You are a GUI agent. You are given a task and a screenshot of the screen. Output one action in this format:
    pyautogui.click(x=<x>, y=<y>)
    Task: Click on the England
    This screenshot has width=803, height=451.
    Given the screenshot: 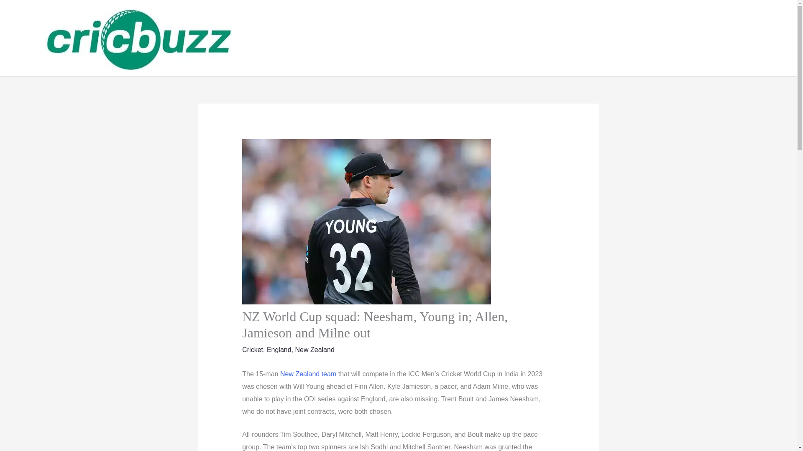 What is the action you would take?
    pyautogui.click(x=279, y=350)
    